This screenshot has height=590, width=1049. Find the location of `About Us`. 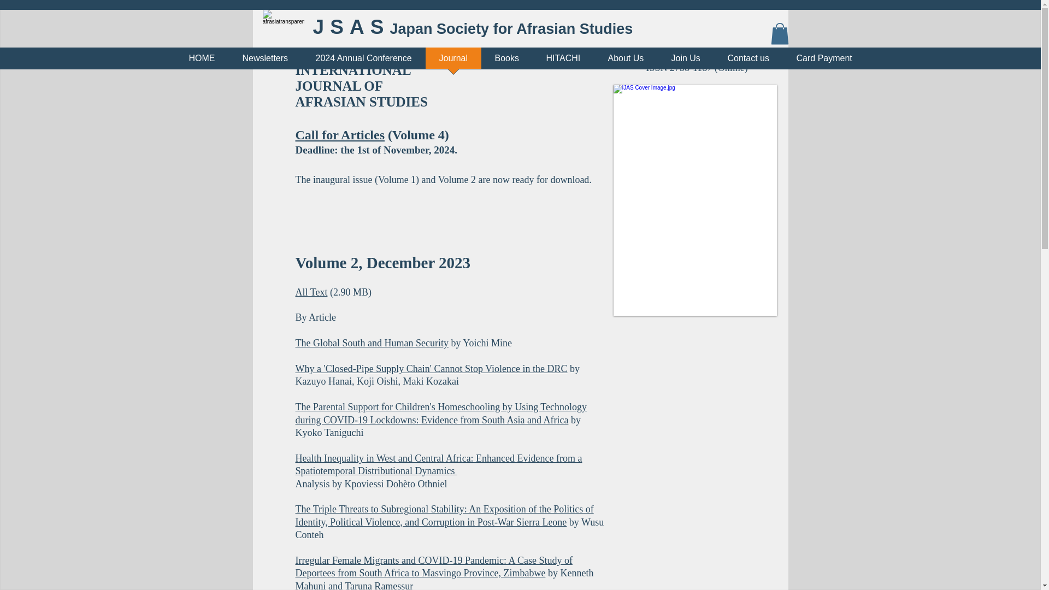

About Us is located at coordinates (626, 62).